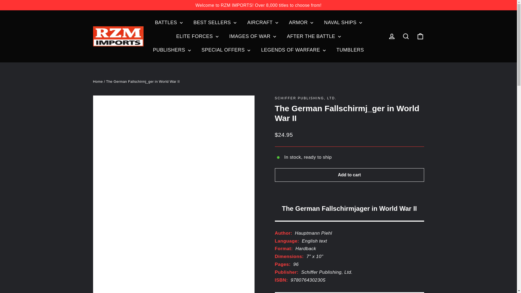 The width and height of the screenshot is (521, 293). Describe the element at coordinates (98, 81) in the screenshot. I see `Back to the frontpage` at that location.